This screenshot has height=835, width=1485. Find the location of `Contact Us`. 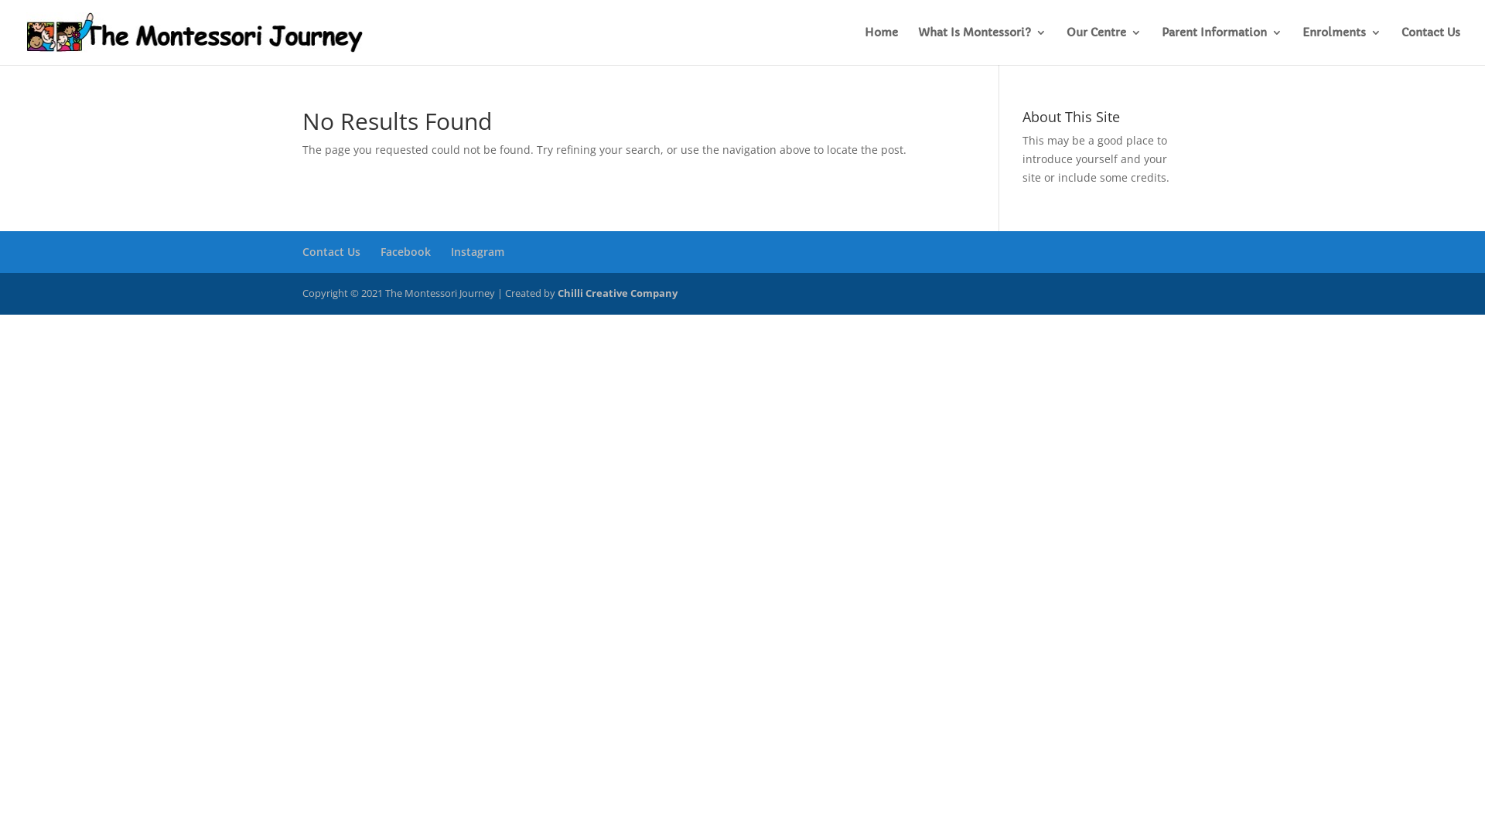

Contact Us is located at coordinates (331, 252).